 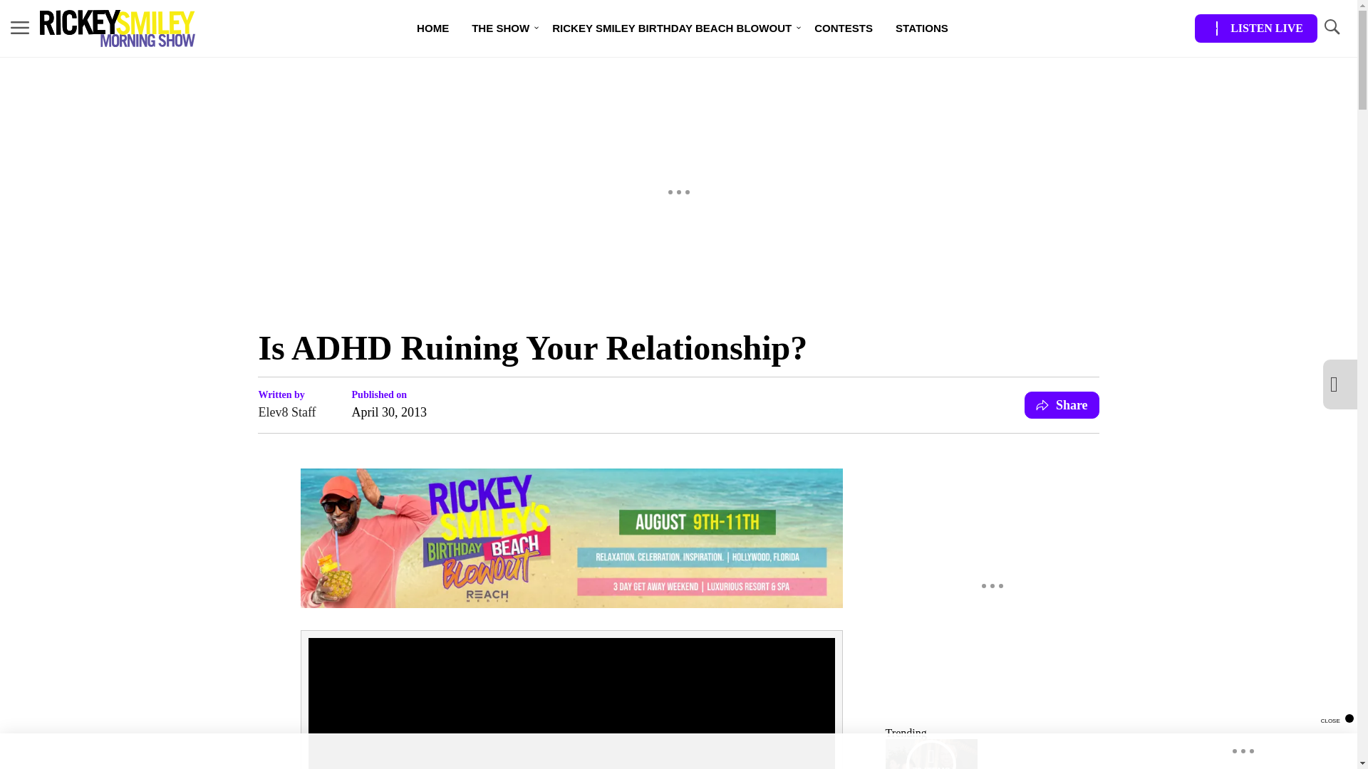 I want to click on TOGGLE SEARCH, so click(x=1331, y=28).